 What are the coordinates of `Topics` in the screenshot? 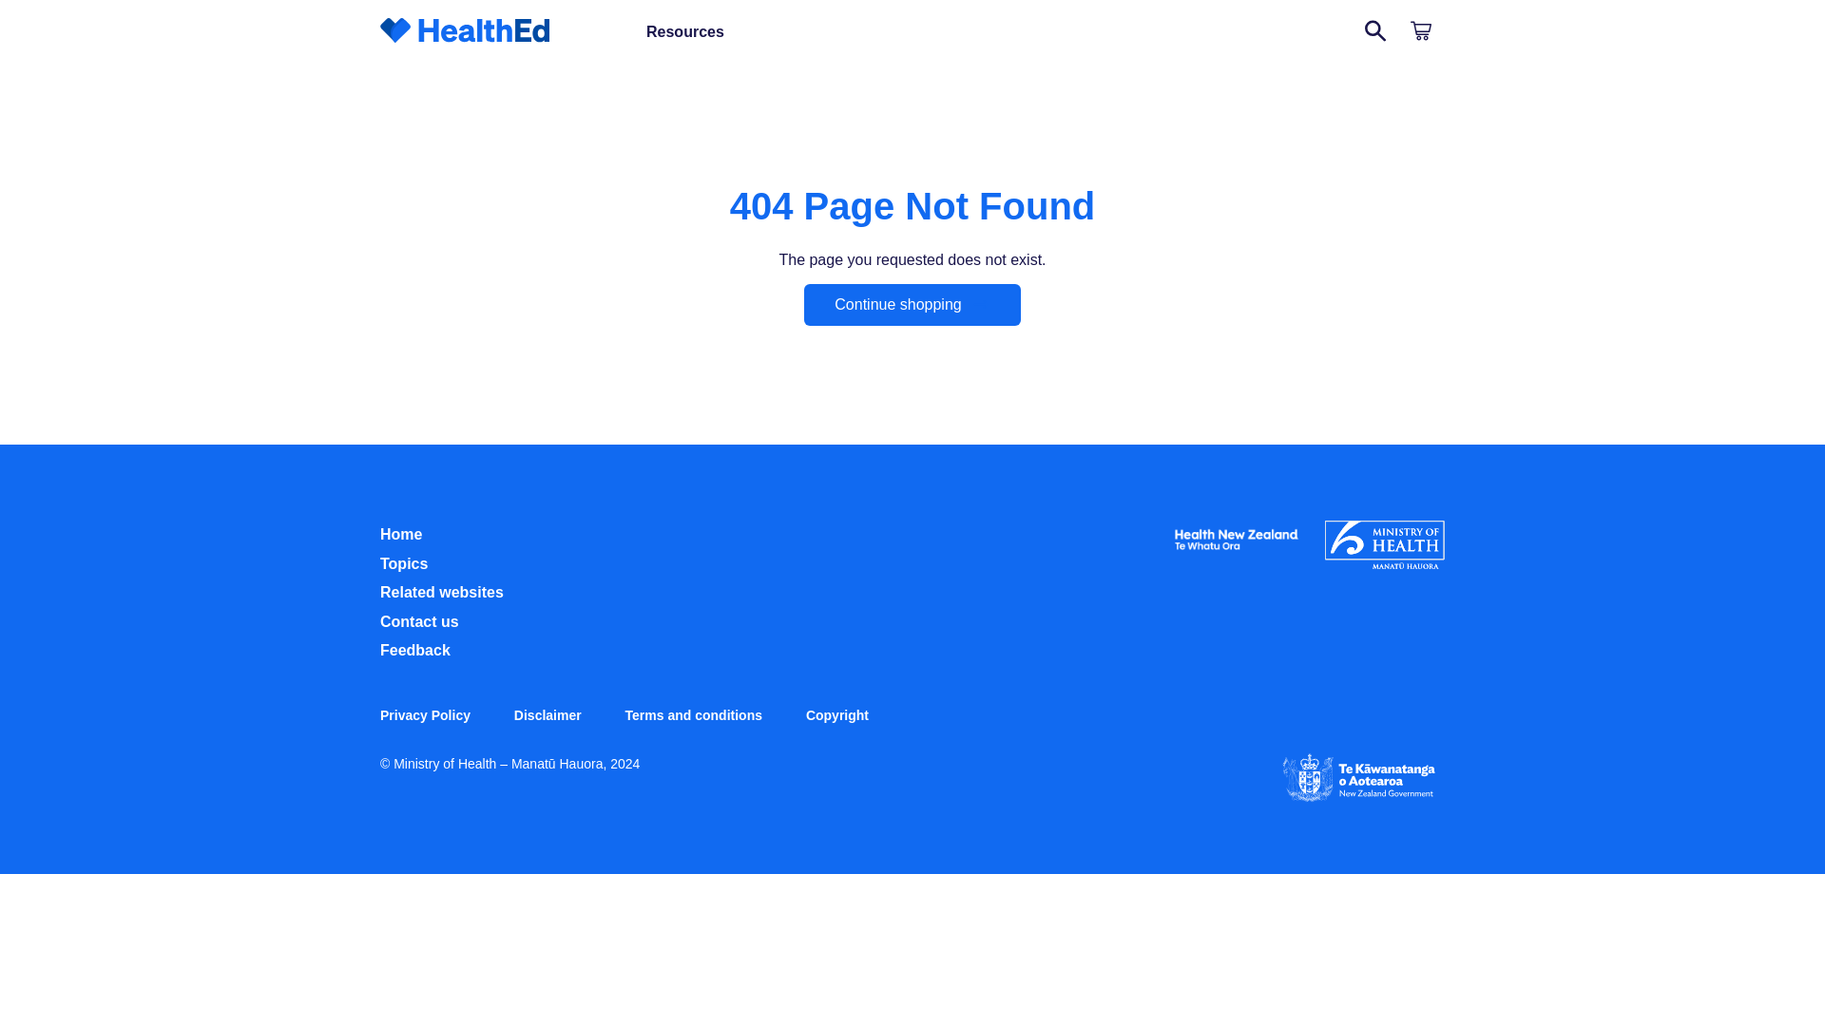 It's located at (403, 563).